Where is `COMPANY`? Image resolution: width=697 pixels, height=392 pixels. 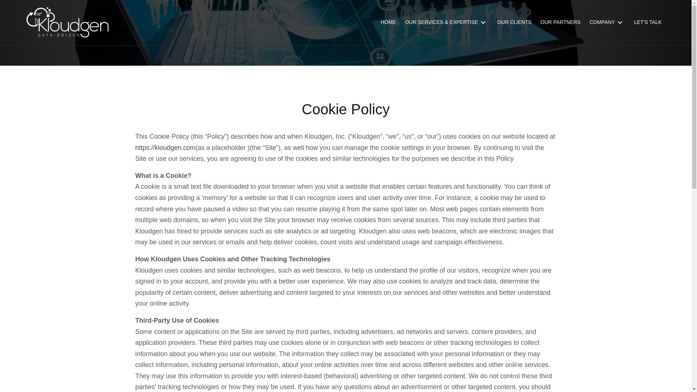
COMPANY is located at coordinates (607, 23).